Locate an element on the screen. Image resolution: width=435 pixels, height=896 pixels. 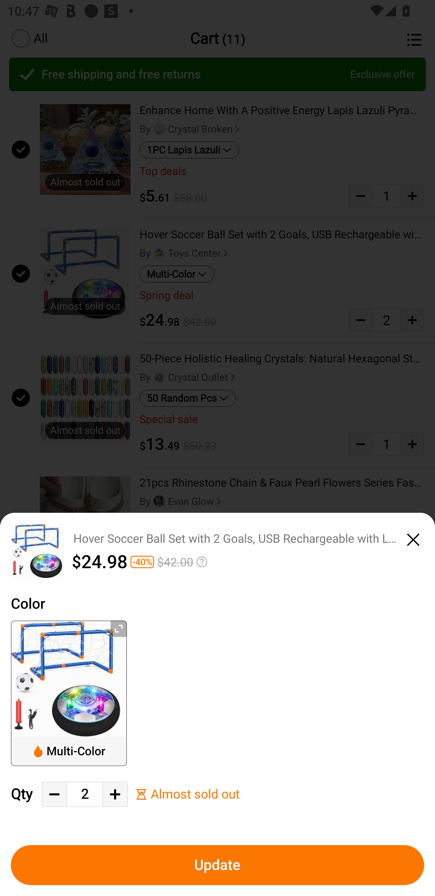
close is located at coordinates (413, 538).